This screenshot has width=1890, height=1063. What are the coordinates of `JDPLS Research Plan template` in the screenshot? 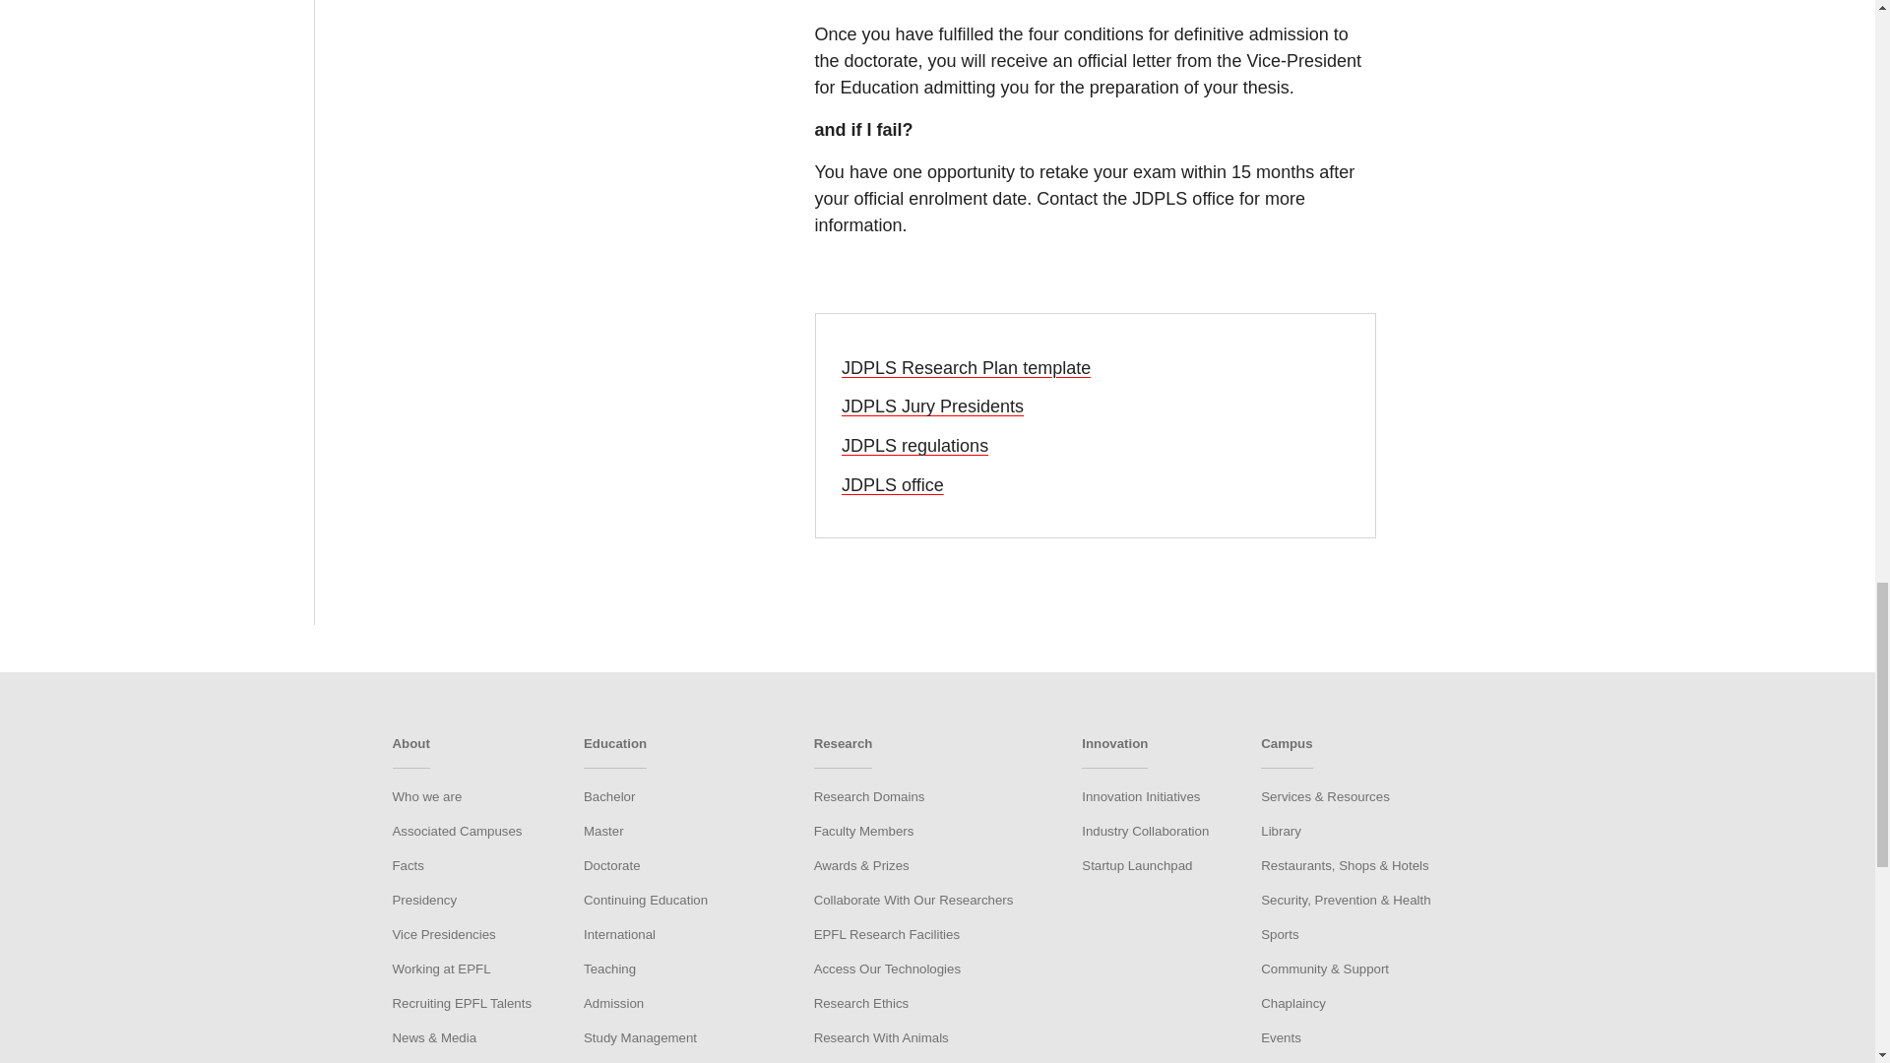 It's located at (965, 368).